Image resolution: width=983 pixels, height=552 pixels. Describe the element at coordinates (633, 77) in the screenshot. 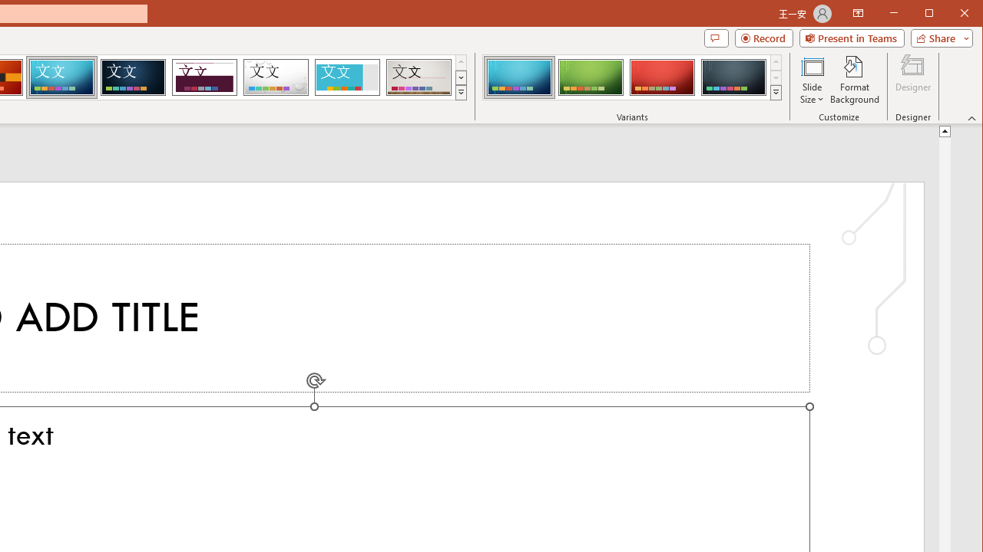

I see `AutomationID: ThemeVariantsGallery` at that location.